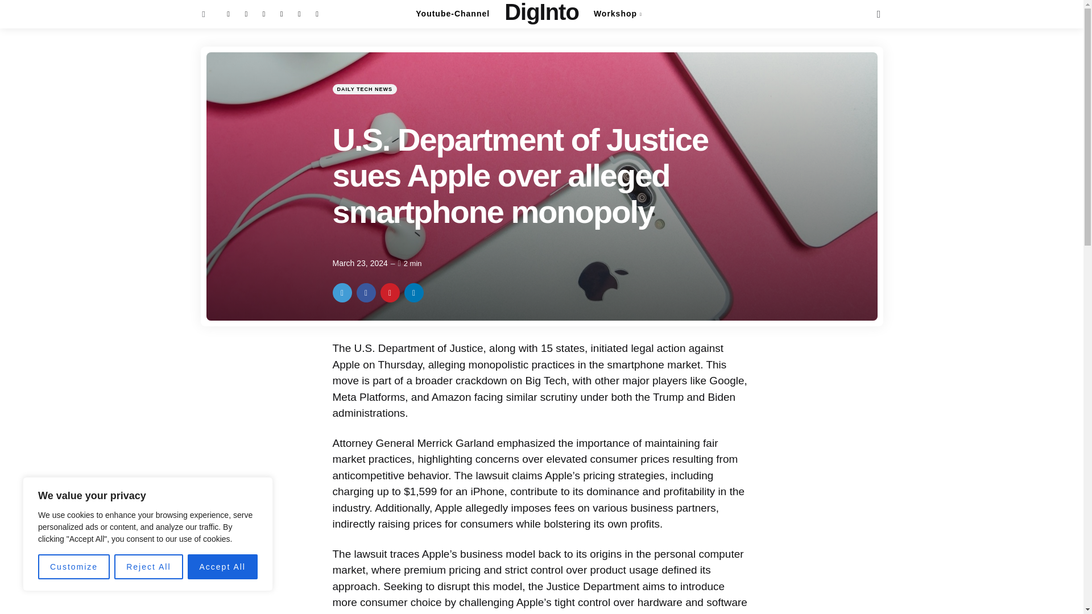 The height and width of the screenshot is (614, 1092). I want to click on DAILY TECH NEWS, so click(364, 89).